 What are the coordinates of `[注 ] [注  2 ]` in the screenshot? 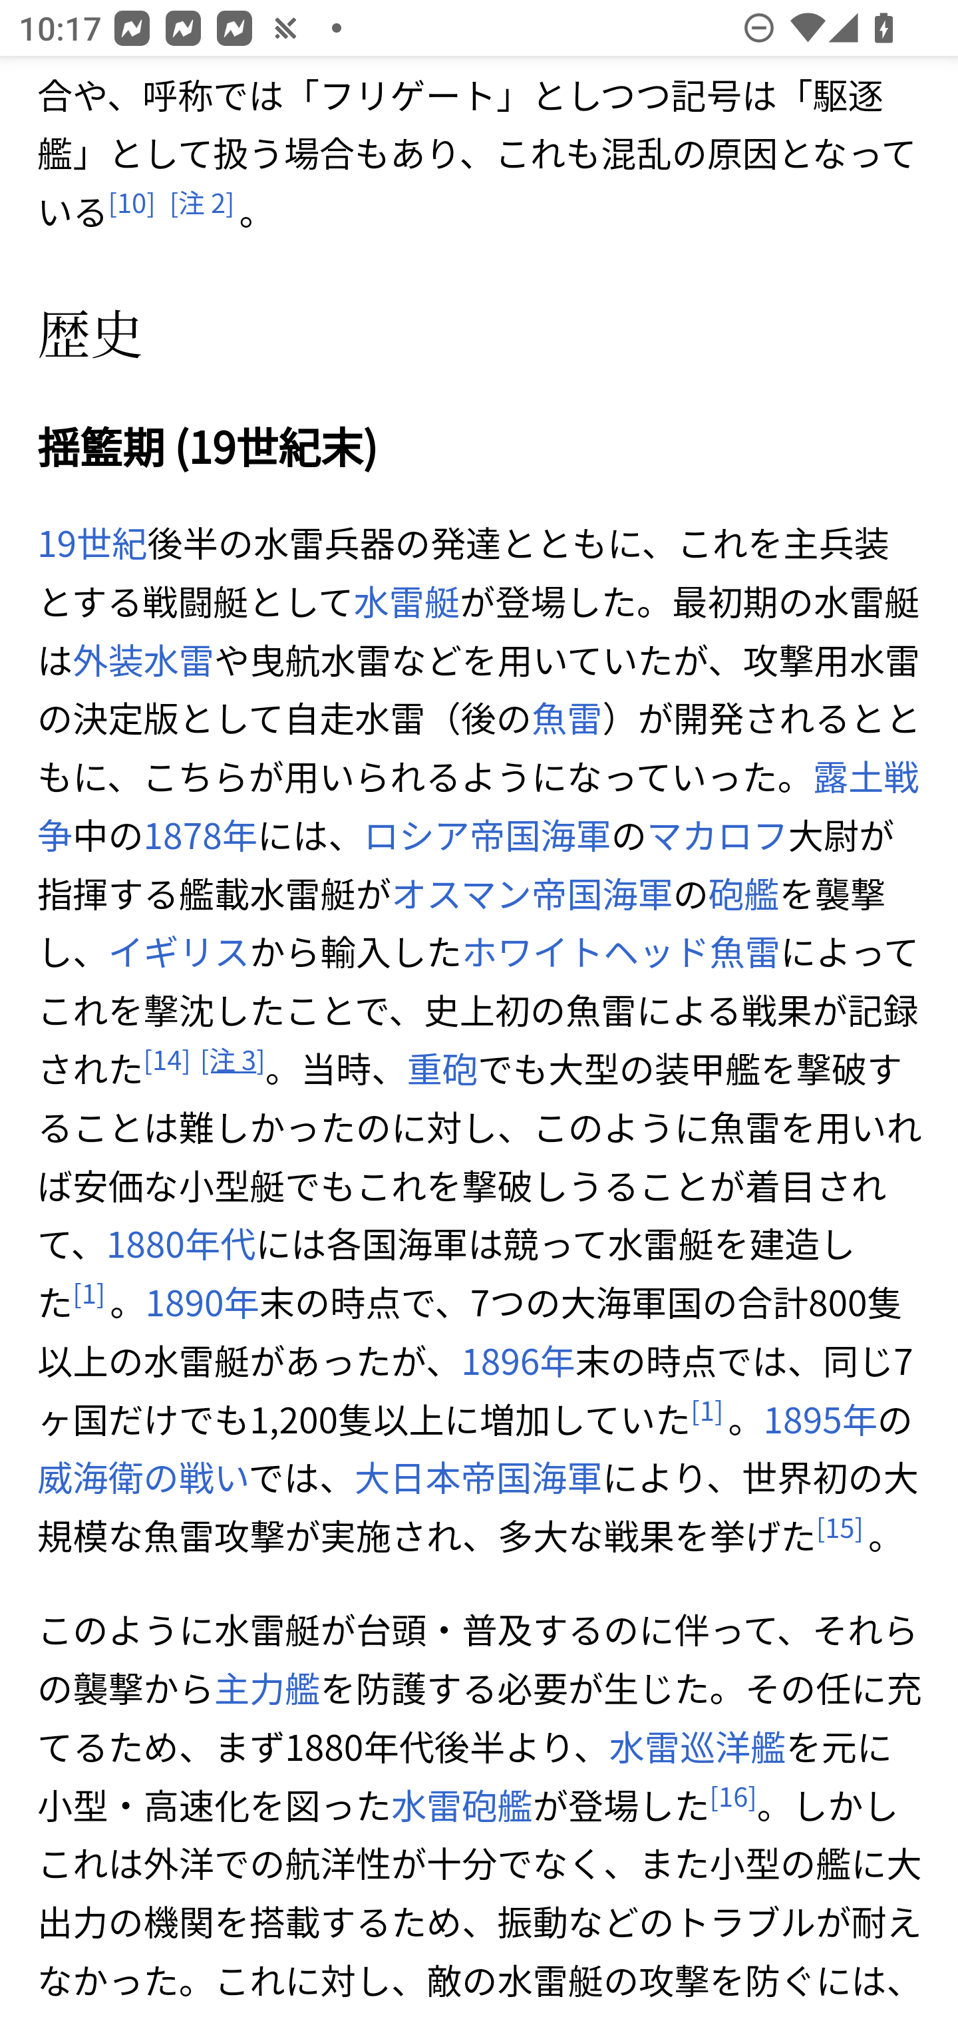 It's located at (201, 204).